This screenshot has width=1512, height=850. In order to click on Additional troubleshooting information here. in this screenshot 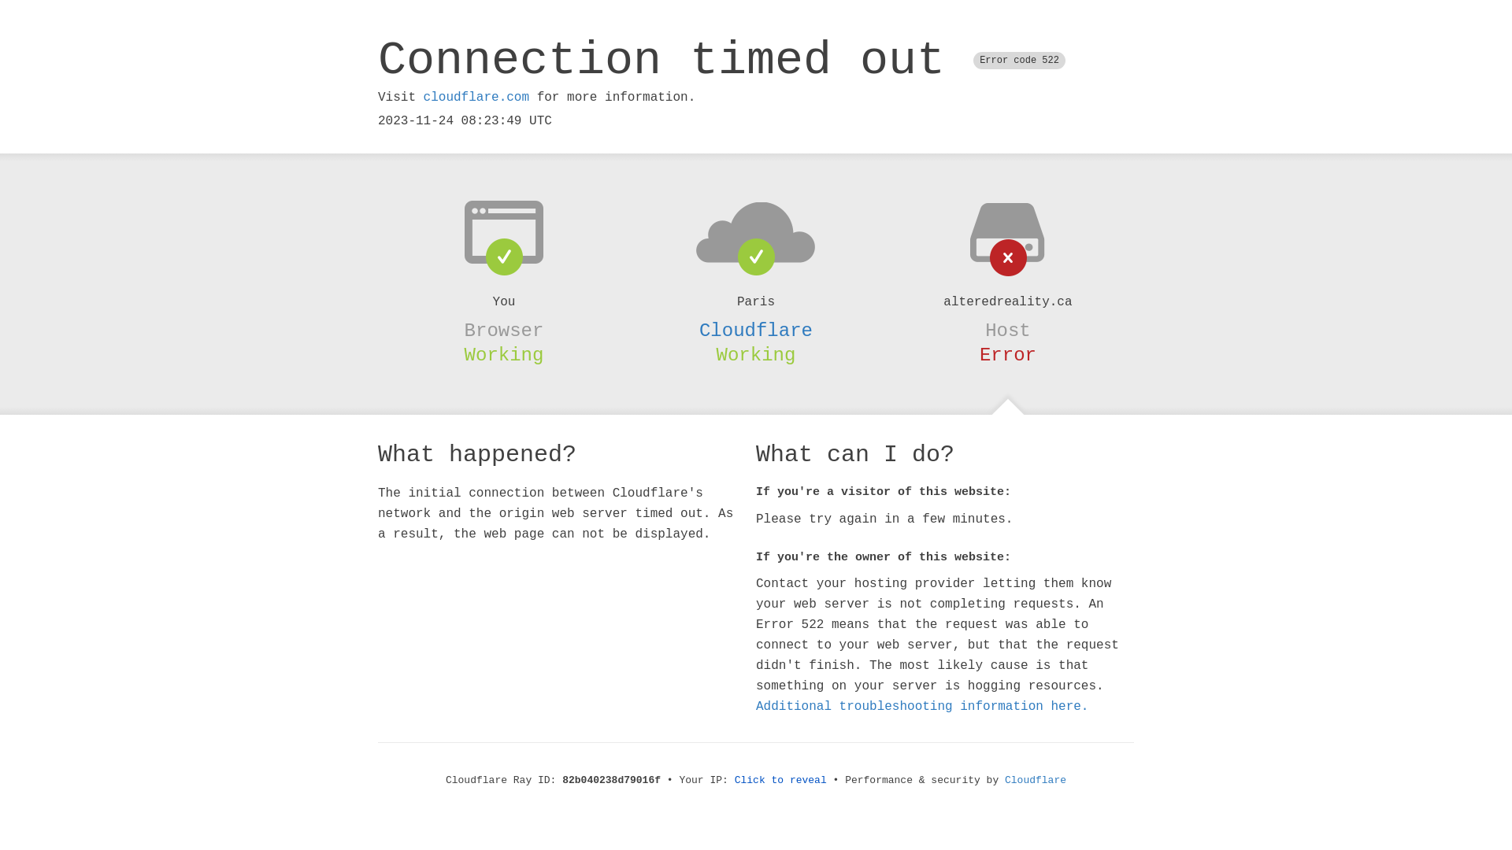, I will do `click(922, 707)`.